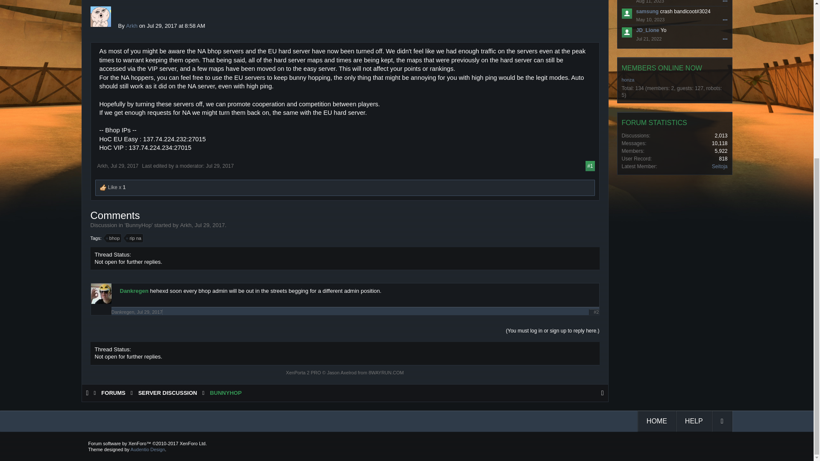 The height and width of the screenshot is (461, 820). I want to click on Like, so click(103, 188).